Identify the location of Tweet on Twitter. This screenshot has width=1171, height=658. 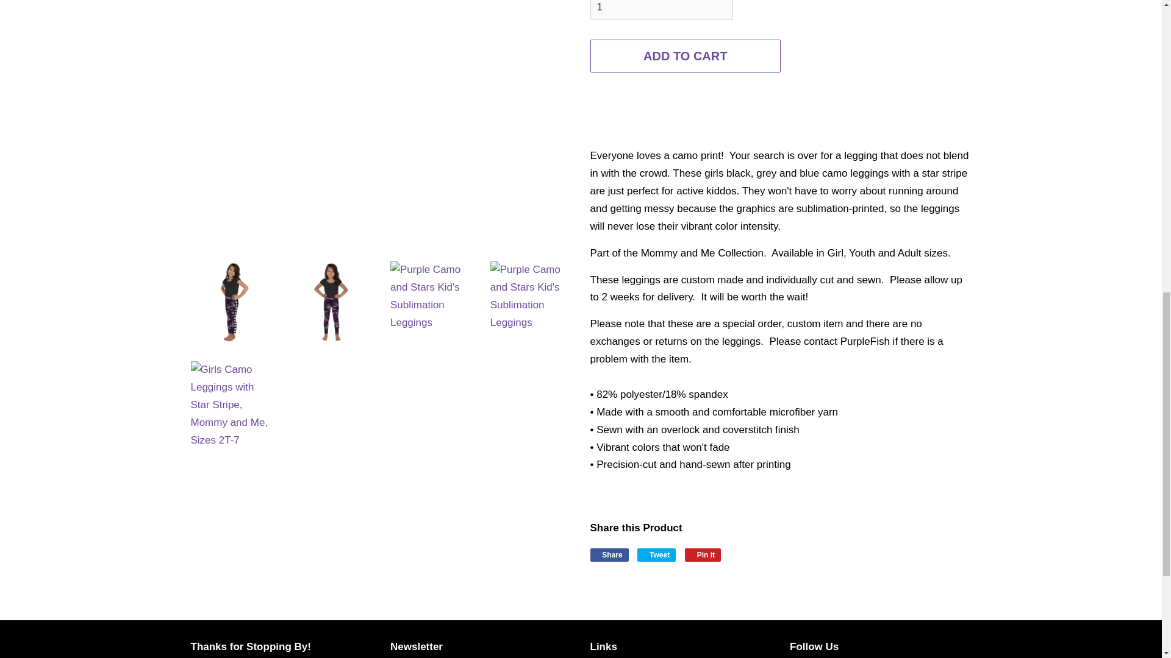
(656, 554).